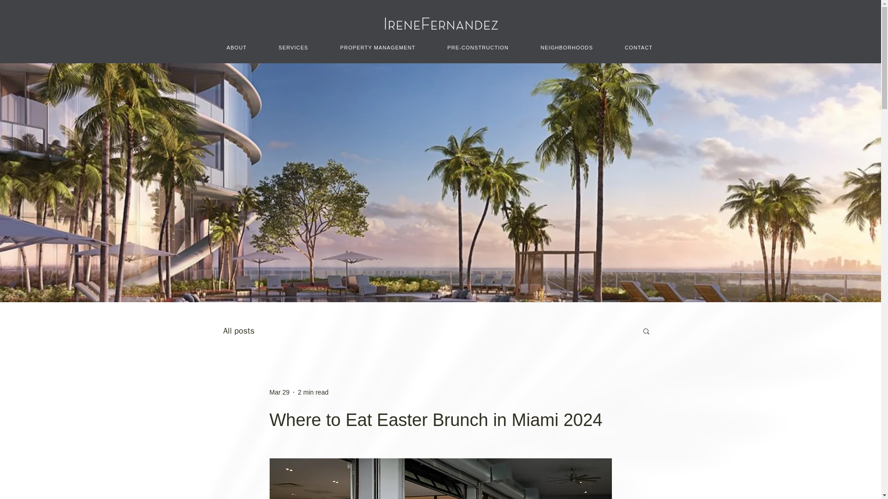 The width and height of the screenshot is (888, 499). Describe the element at coordinates (293, 48) in the screenshot. I see `SERVICES` at that location.